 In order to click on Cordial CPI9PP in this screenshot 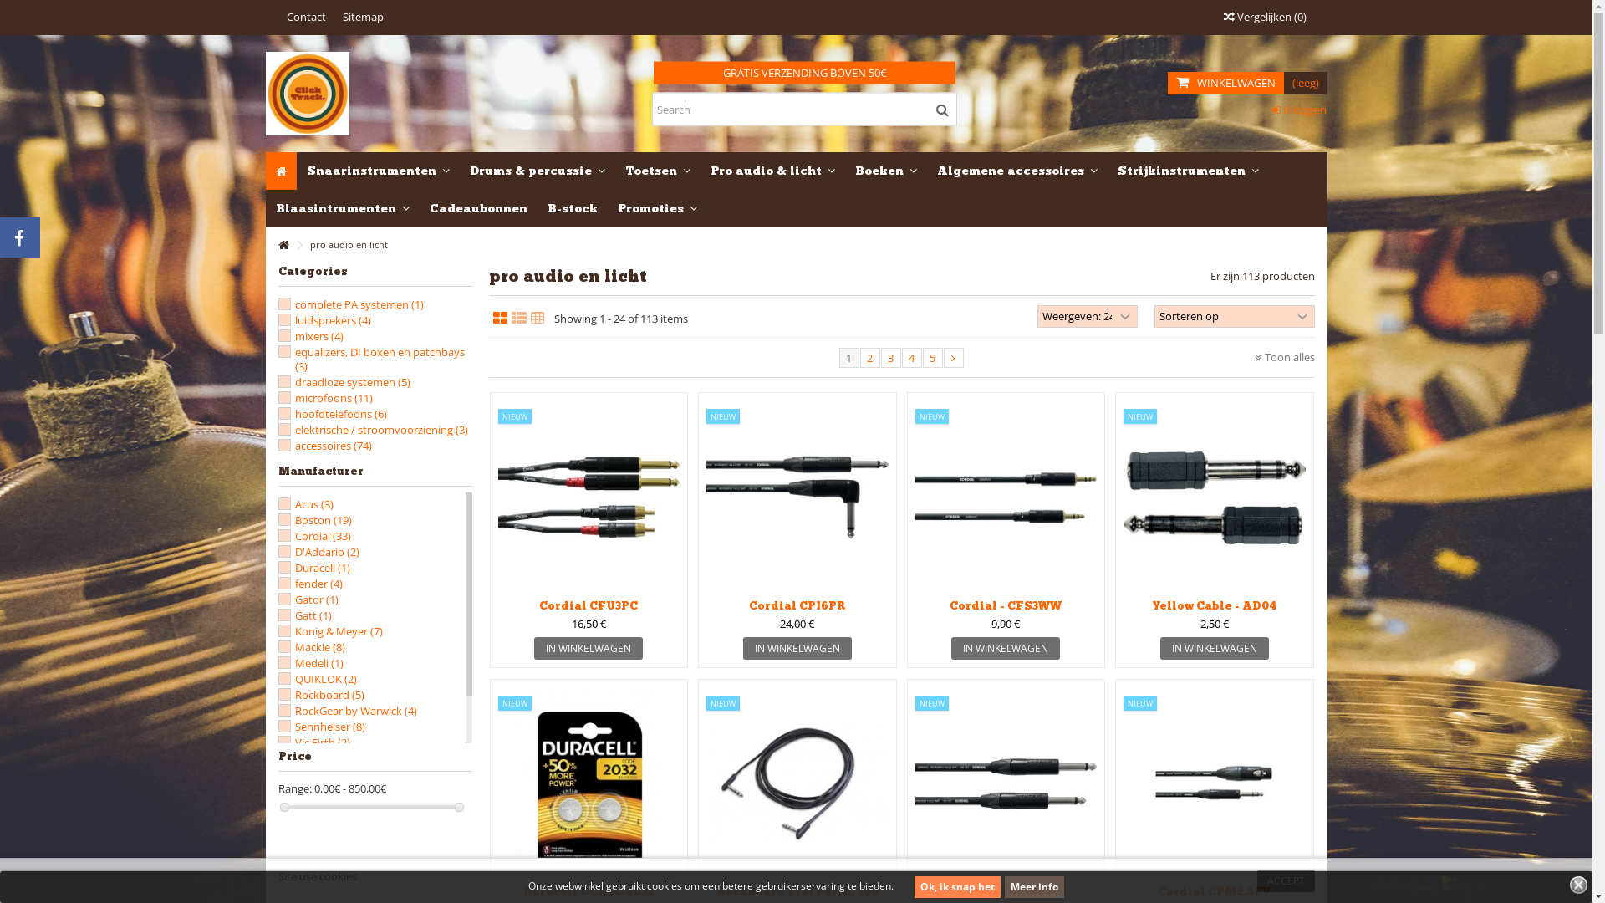, I will do `click(1006, 893)`.